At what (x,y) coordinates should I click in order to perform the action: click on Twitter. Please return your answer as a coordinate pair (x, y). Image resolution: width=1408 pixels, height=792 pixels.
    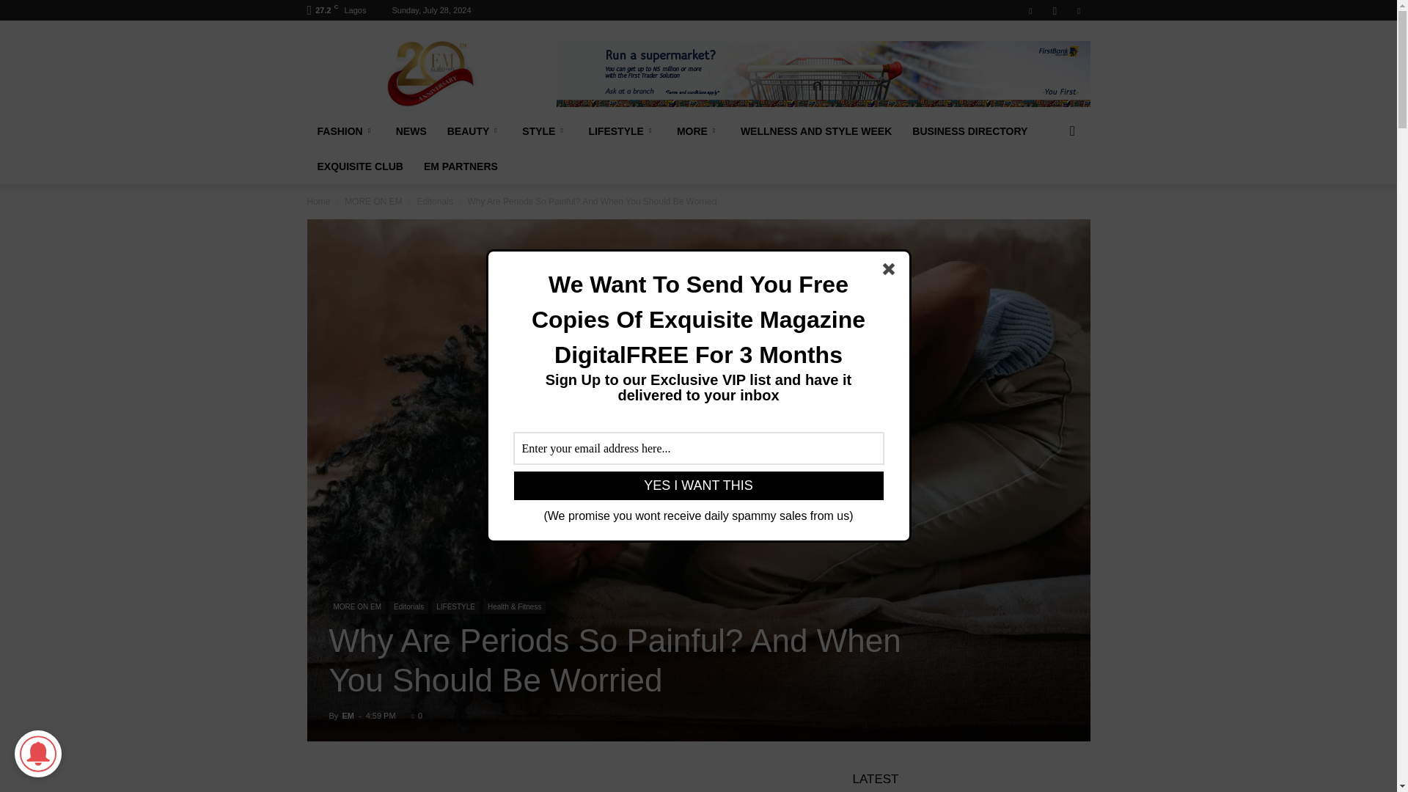
    Looking at the image, I should click on (1078, 10).